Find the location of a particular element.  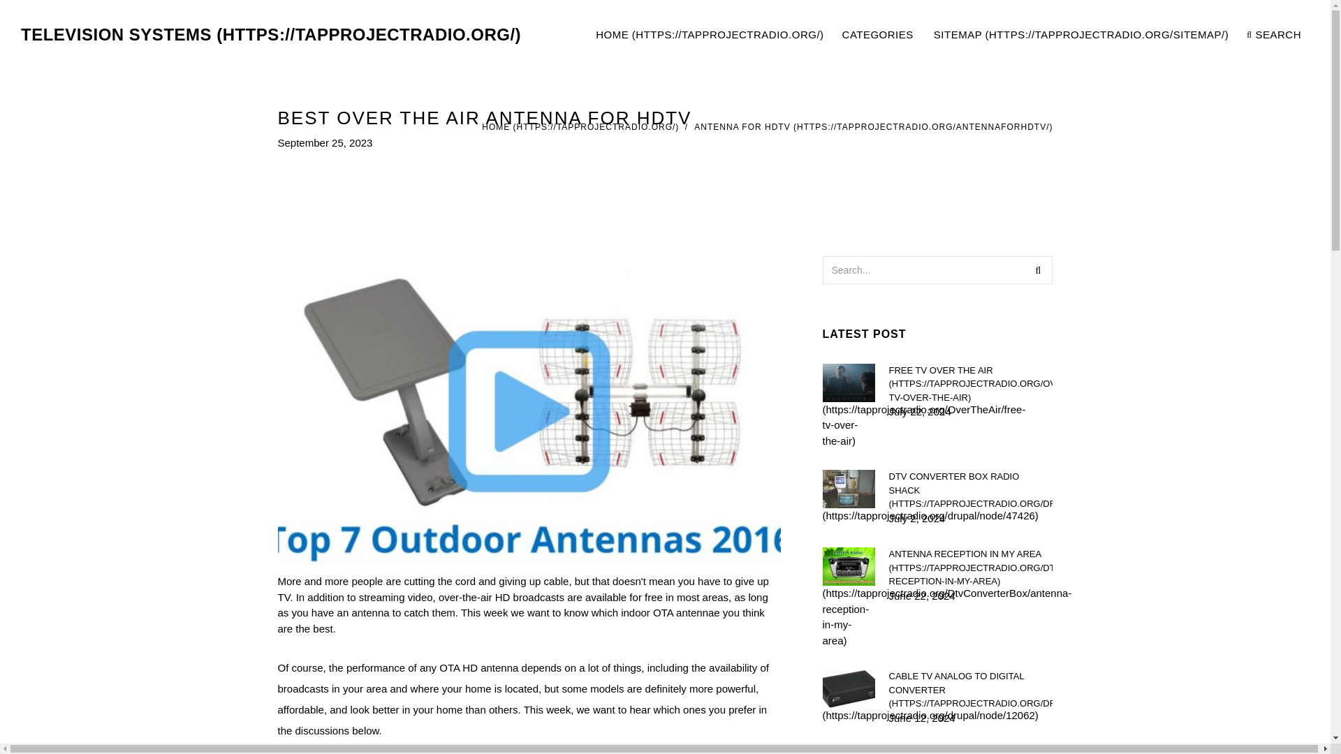

TELEVISION DIGITAL MEXICO is located at coordinates (879, 35).